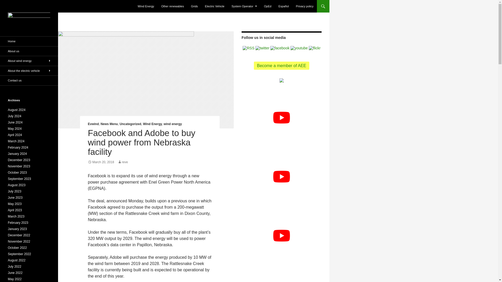 The image size is (502, 282). What do you see at coordinates (263, 48) in the screenshot?
I see `twitter` at bounding box center [263, 48].